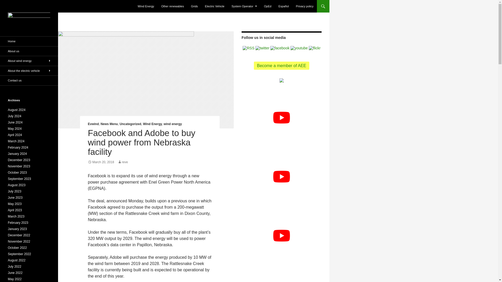 The image size is (502, 282). What do you see at coordinates (263, 48) in the screenshot?
I see `twitter` at bounding box center [263, 48].